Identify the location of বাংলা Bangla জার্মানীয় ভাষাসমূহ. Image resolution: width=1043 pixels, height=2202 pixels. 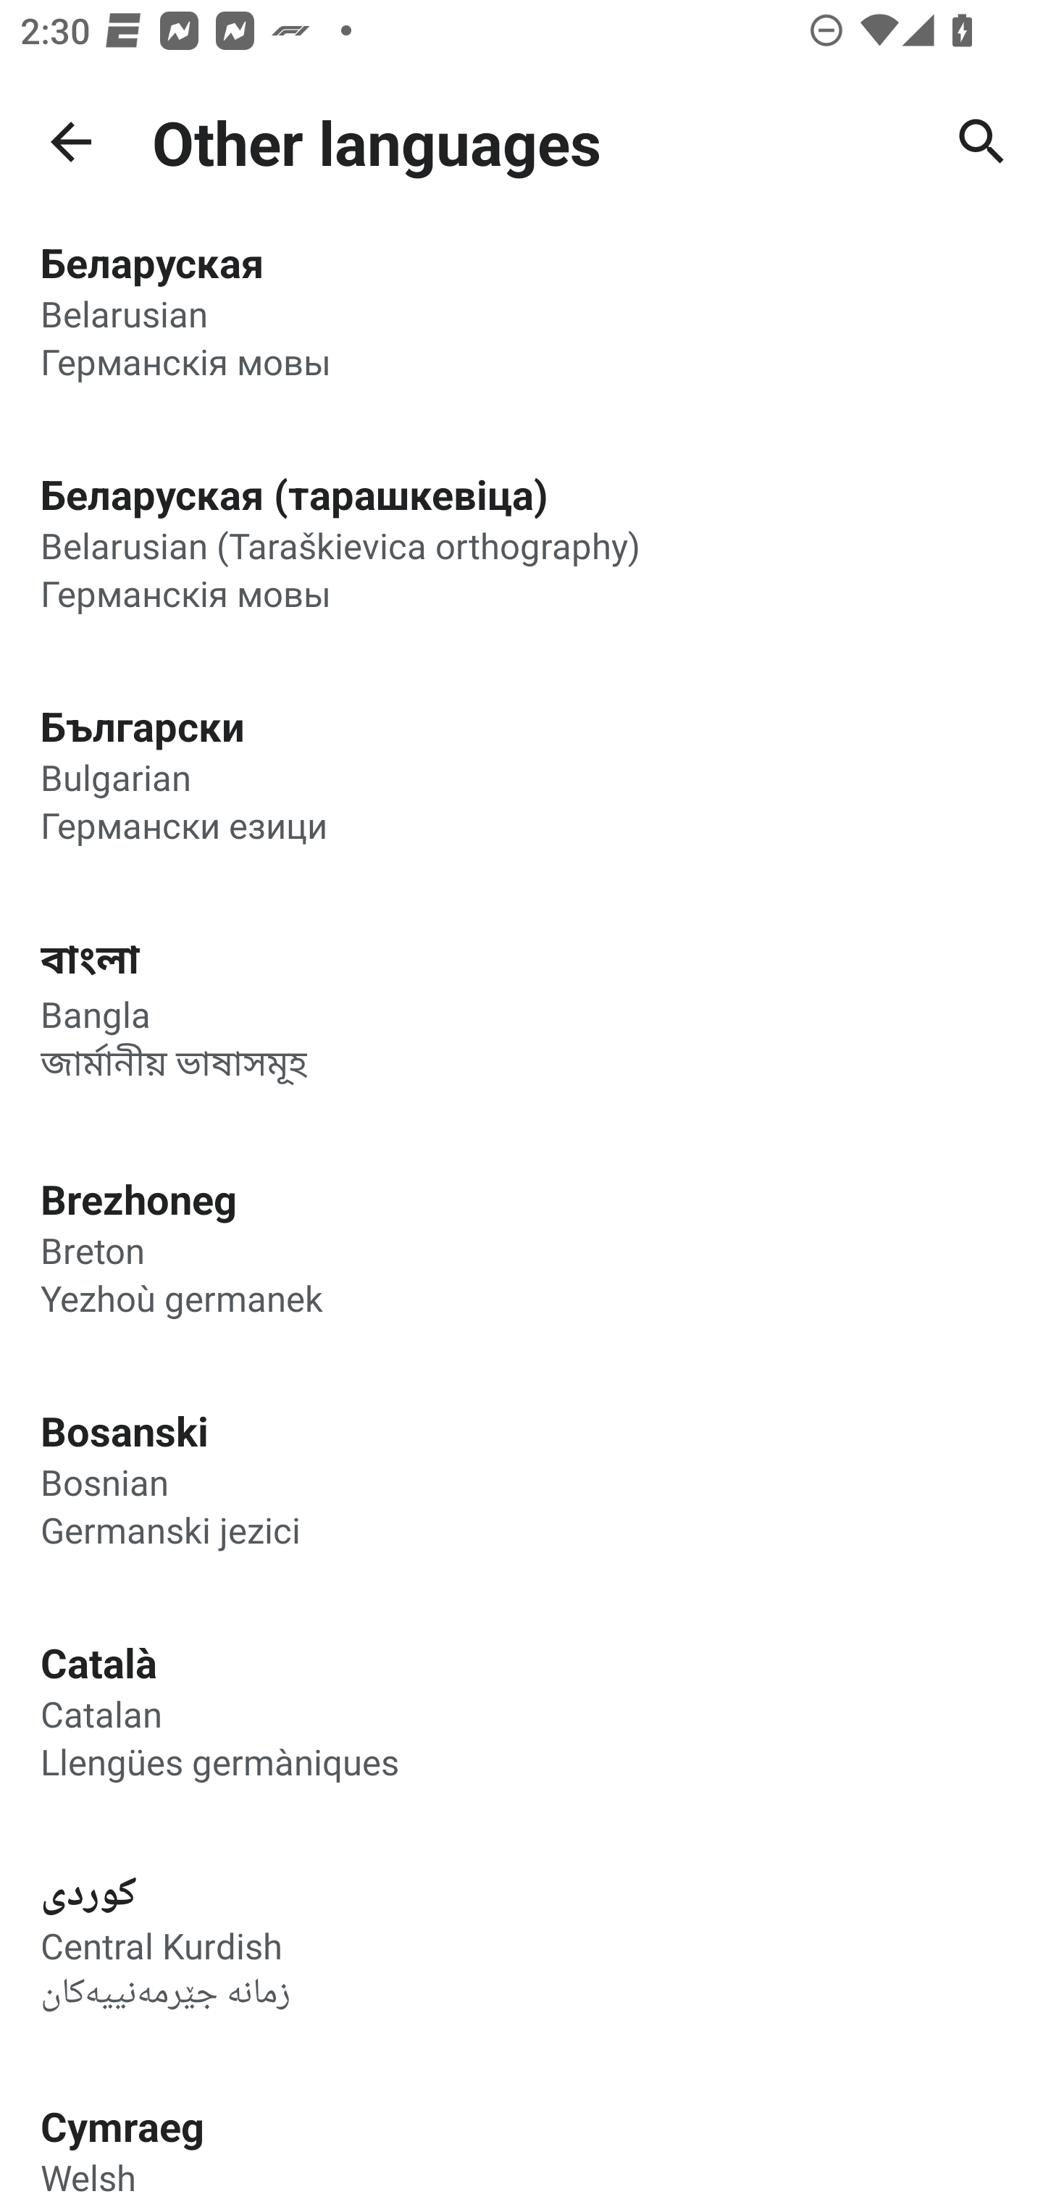
(521, 1010).